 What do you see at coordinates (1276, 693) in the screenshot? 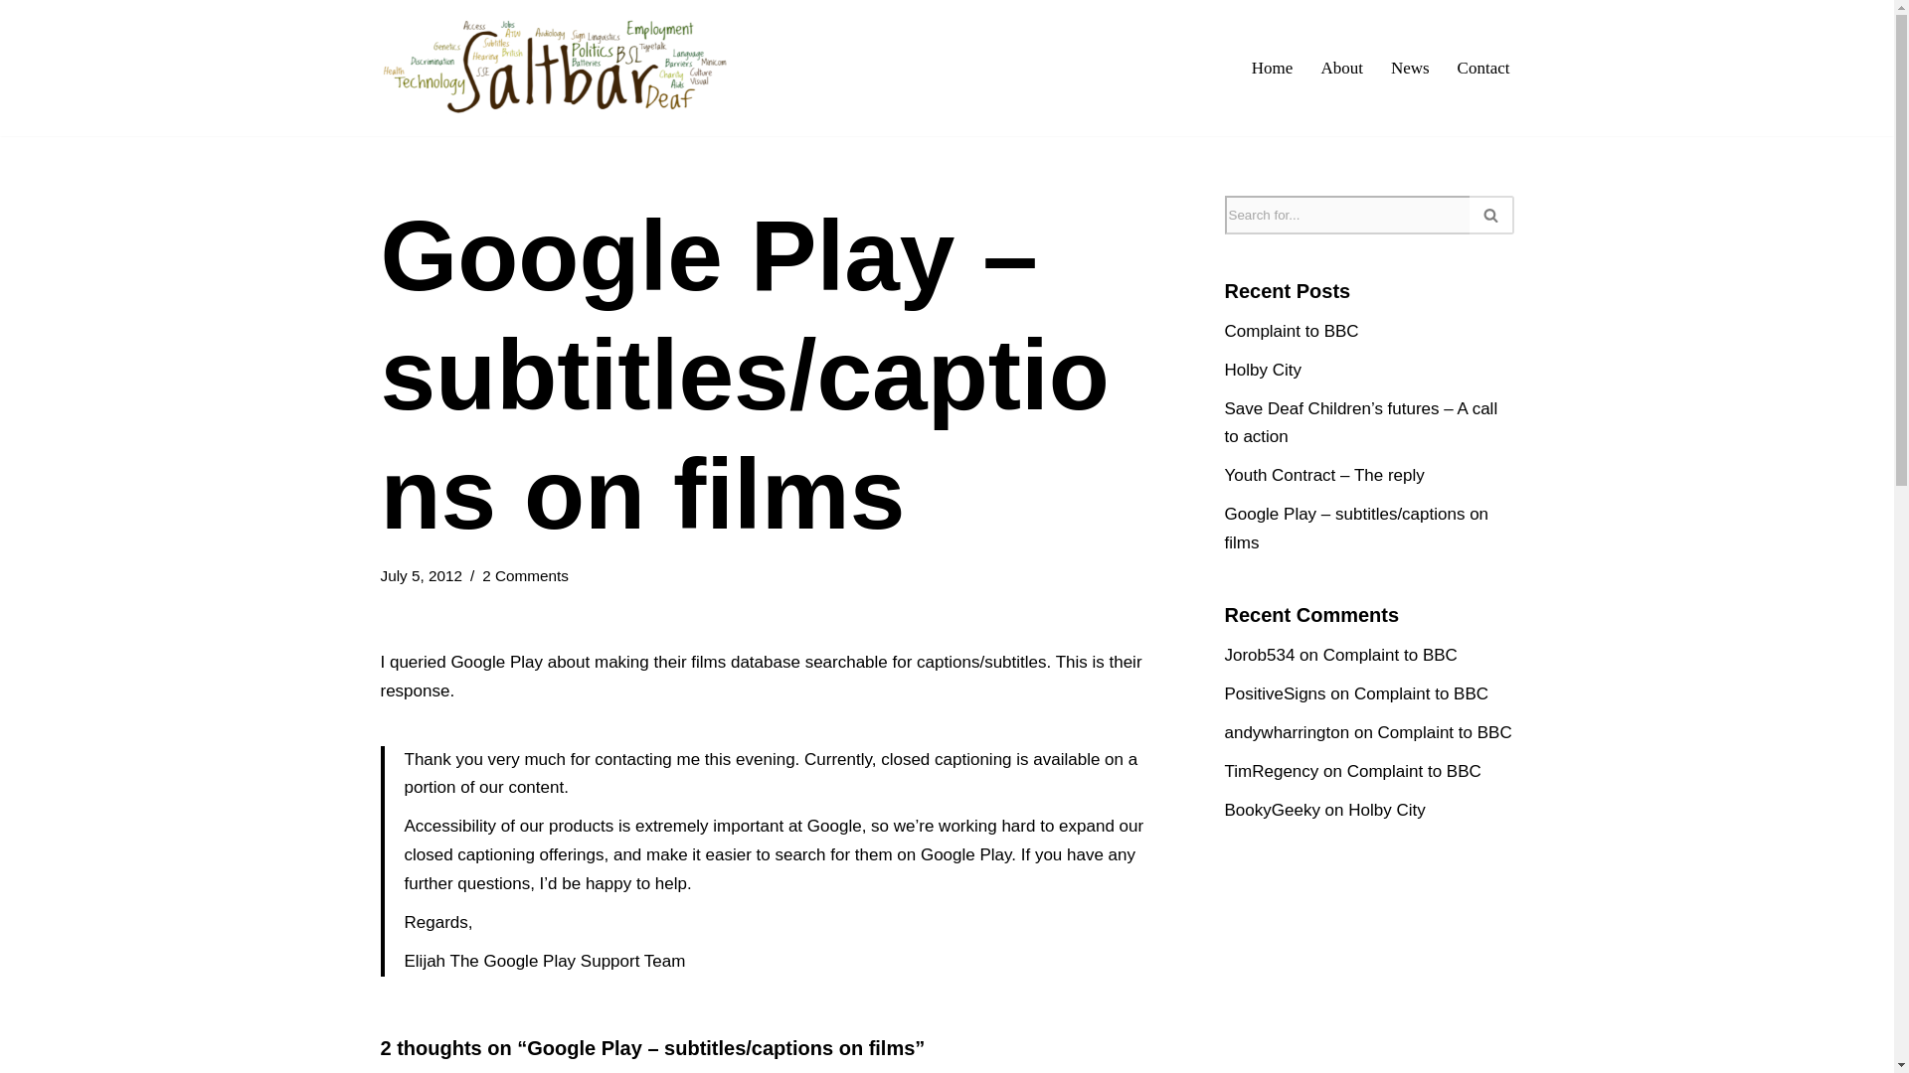
I see `PositiveSigns` at bounding box center [1276, 693].